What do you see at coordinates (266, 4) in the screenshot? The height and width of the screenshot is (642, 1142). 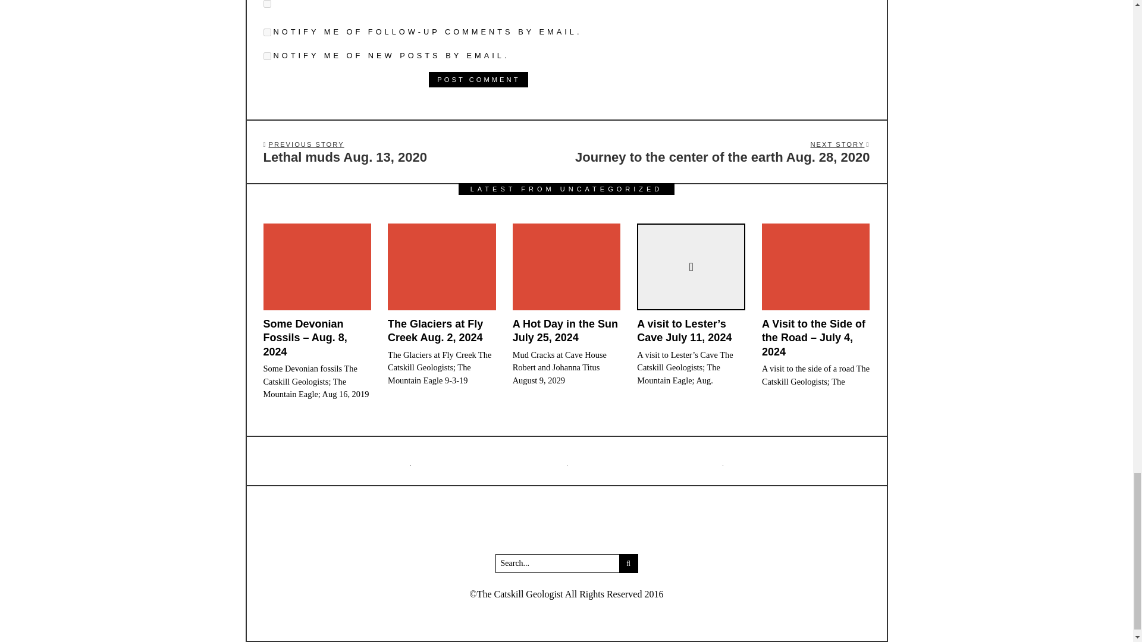 I see `yes` at bounding box center [266, 4].